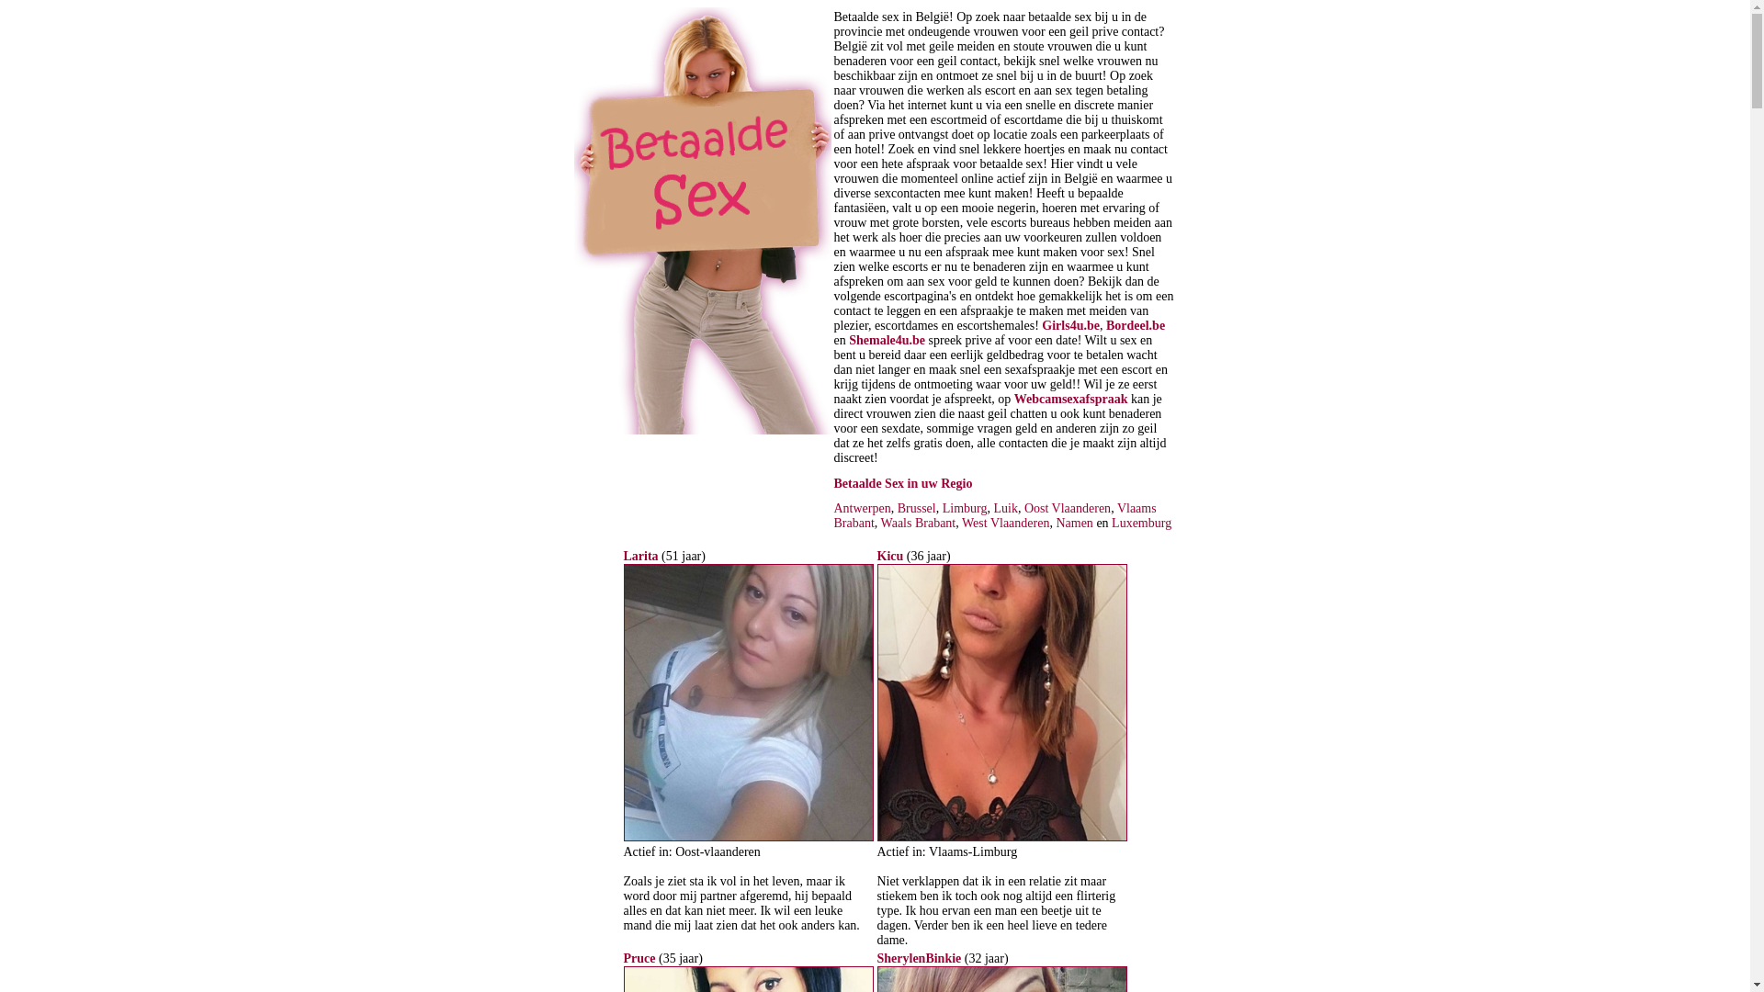  What do you see at coordinates (1141, 524) in the screenshot?
I see `Luxemburg` at bounding box center [1141, 524].